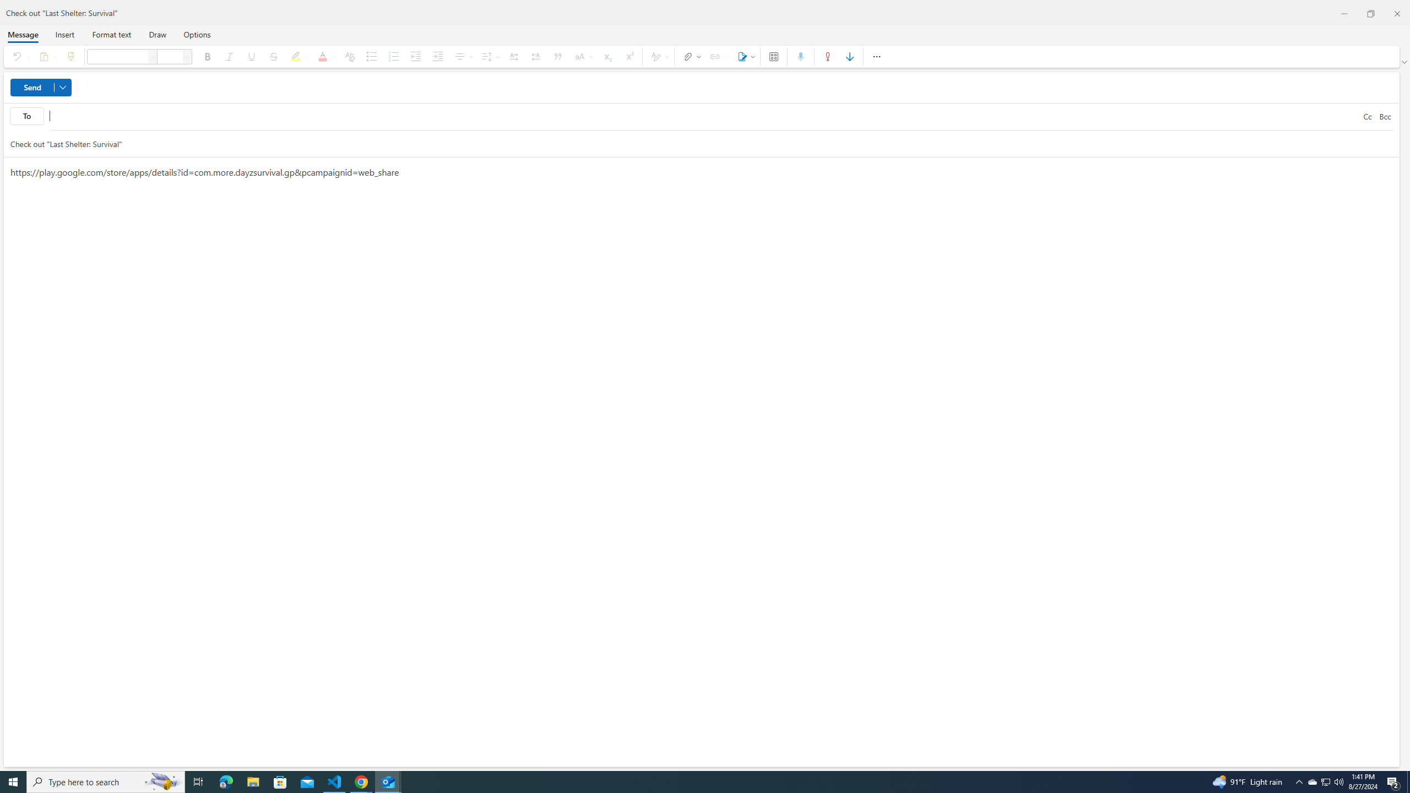 The height and width of the screenshot is (793, 1410). I want to click on Subscript, so click(607, 56).